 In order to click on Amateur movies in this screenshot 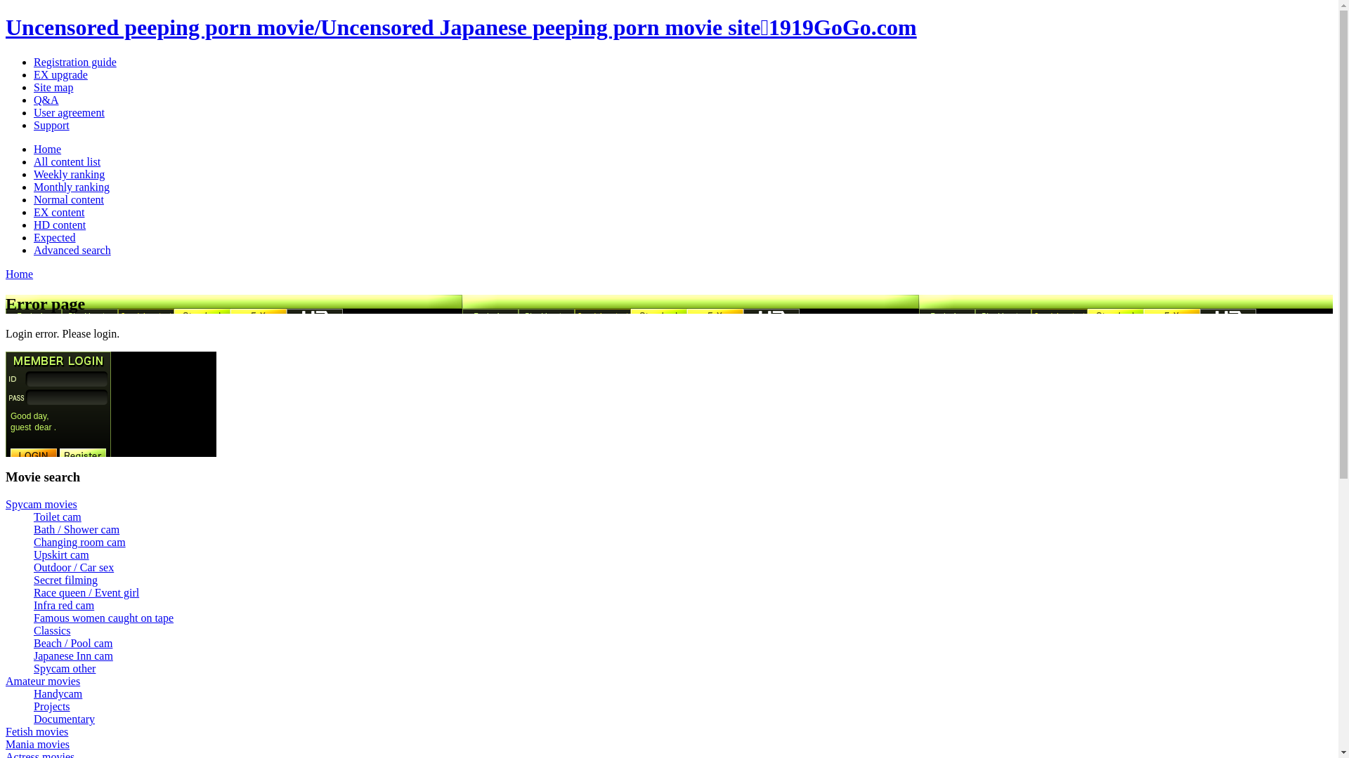, I will do `click(43, 681)`.